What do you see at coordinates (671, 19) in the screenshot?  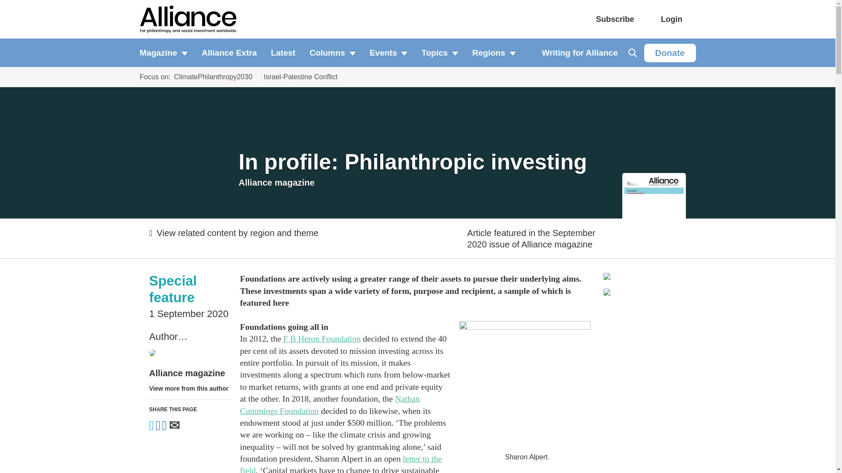 I see `Login` at bounding box center [671, 19].